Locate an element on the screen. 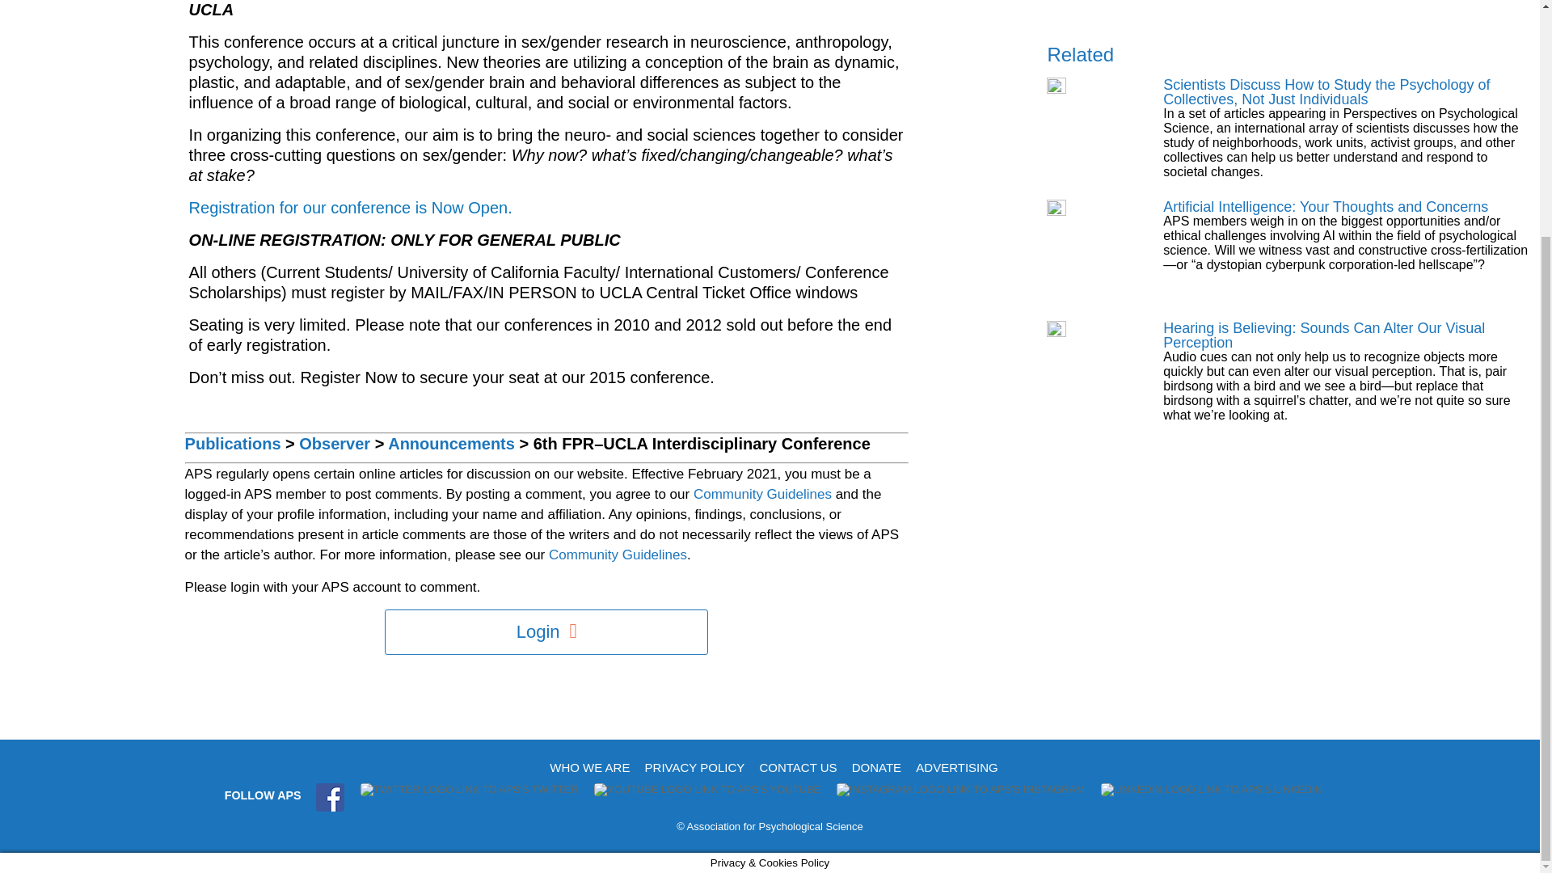 Image resolution: width=1552 pixels, height=873 pixels. Go to the Announcements category archives. is located at coordinates (451, 443).